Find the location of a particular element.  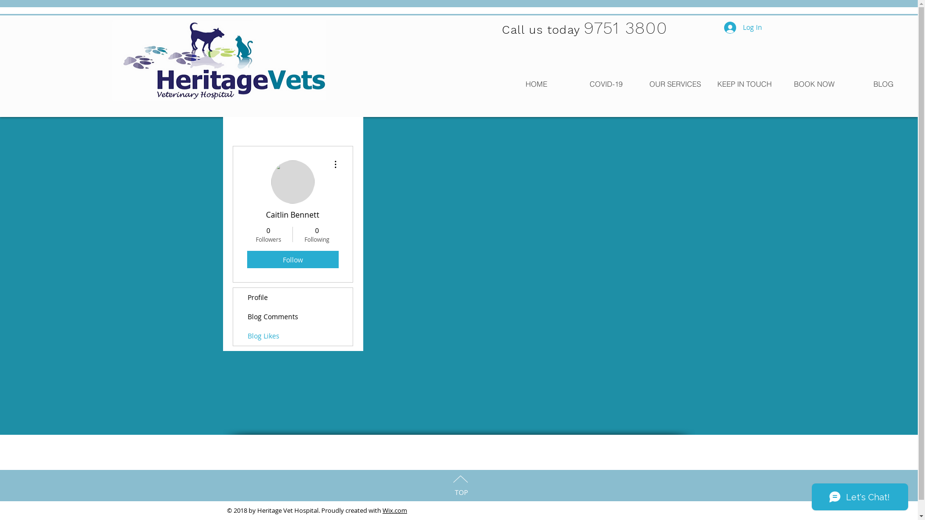

Log In is located at coordinates (743, 27).